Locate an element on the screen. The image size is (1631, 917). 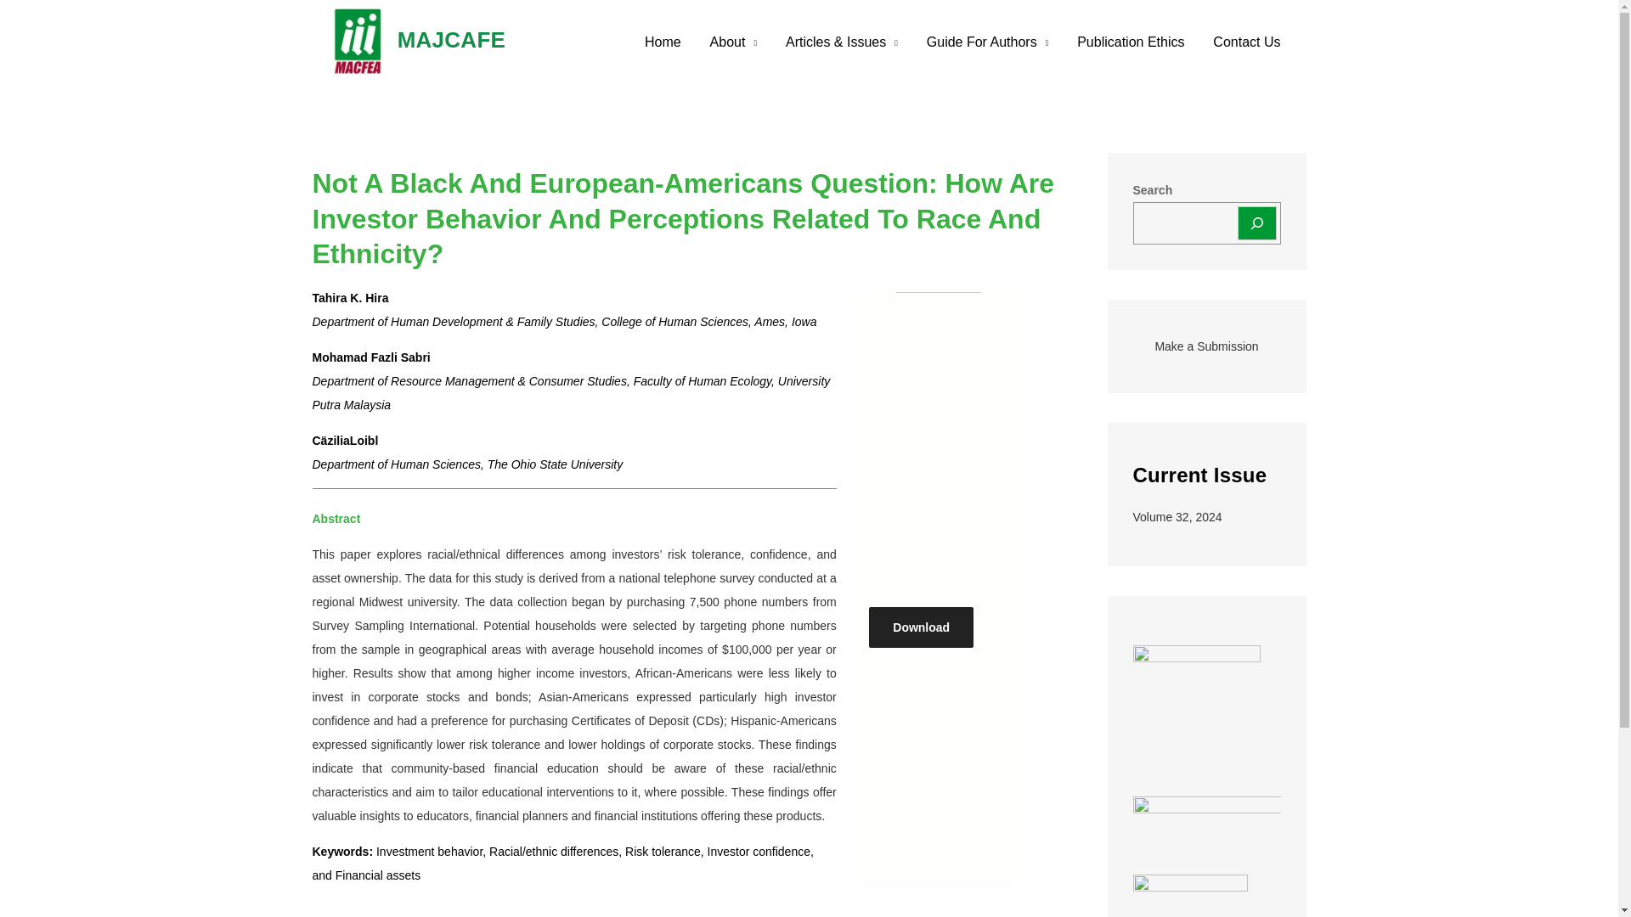
Home is located at coordinates (663, 42).